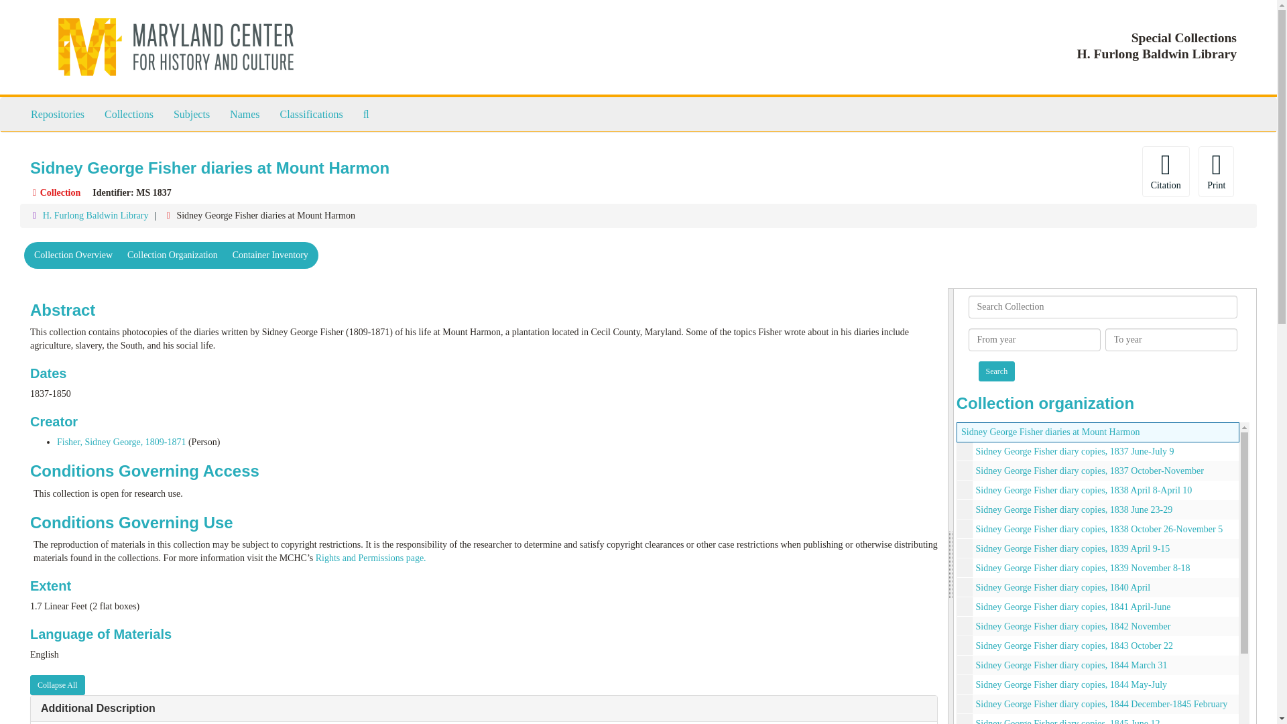 The height and width of the screenshot is (724, 1287). Describe the element at coordinates (996, 371) in the screenshot. I see `Search` at that location.